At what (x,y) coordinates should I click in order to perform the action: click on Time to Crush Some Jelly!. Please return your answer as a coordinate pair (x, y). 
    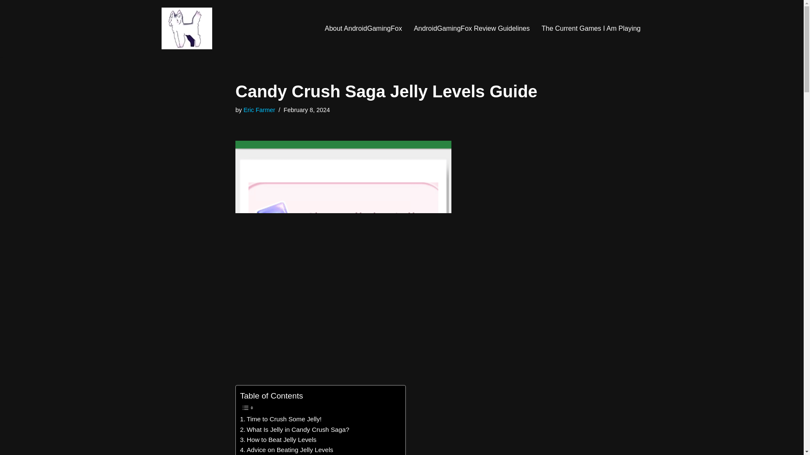
    Looking at the image, I should click on (281, 419).